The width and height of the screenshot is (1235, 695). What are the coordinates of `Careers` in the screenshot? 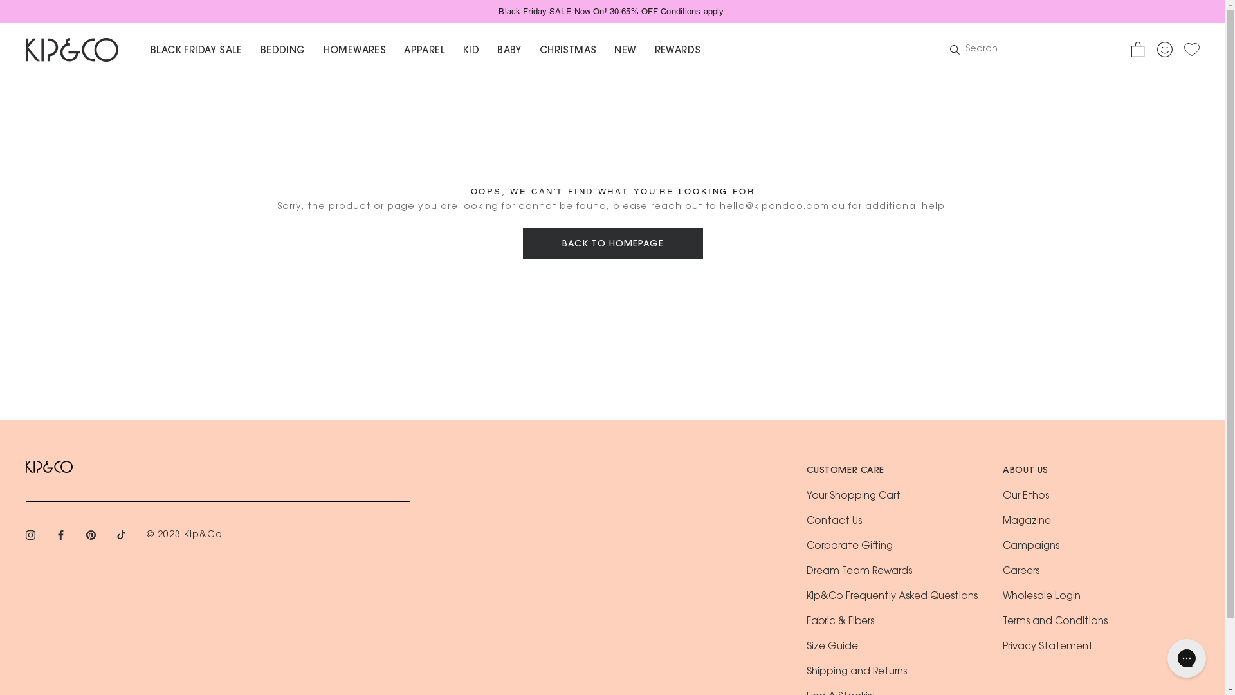 It's located at (1021, 571).